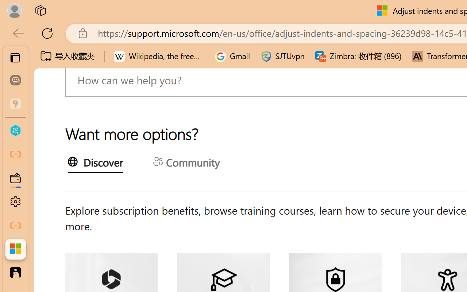 The width and height of the screenshot is (467, 292). I want to click on Adjust indents and spacing - Microsoft Support, so click(15, 249).